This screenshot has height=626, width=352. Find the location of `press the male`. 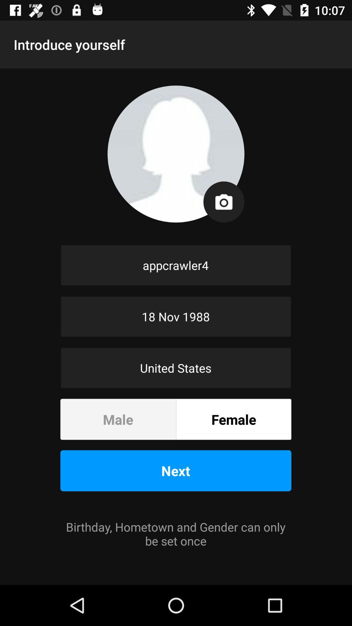

press the male is located at coordinates (118, 419).